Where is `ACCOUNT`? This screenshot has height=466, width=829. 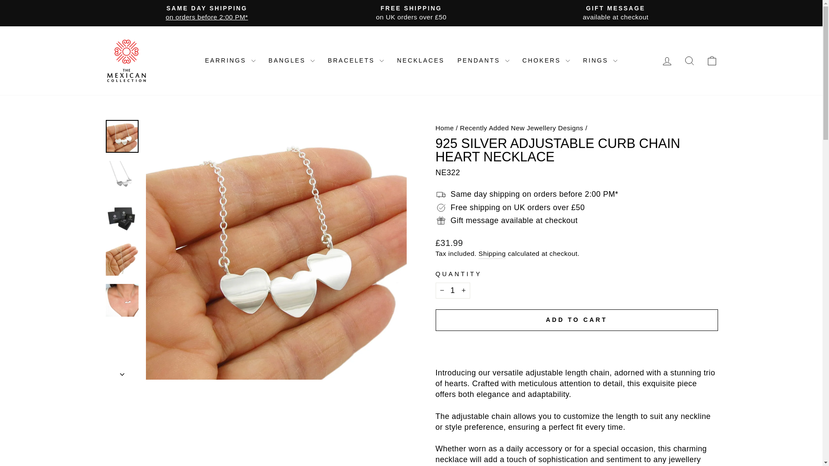
ACCOUNT is located at coordinates (667, 61).